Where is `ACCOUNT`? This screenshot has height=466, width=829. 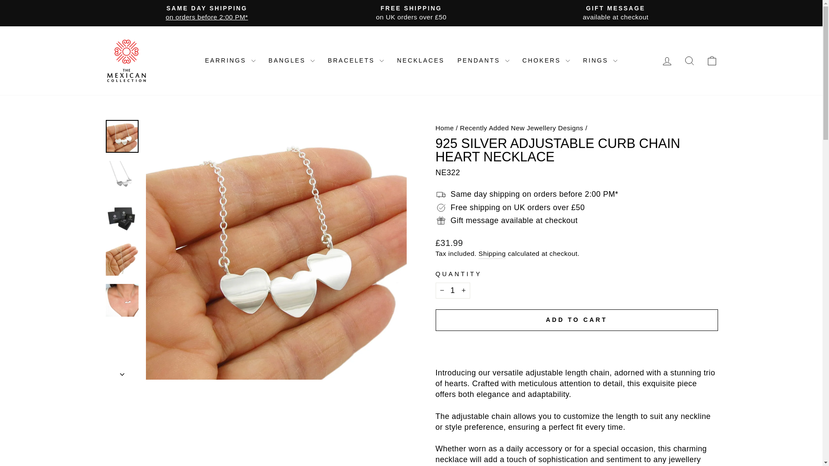
ACCOUNT is located at coordinates (667, 61).